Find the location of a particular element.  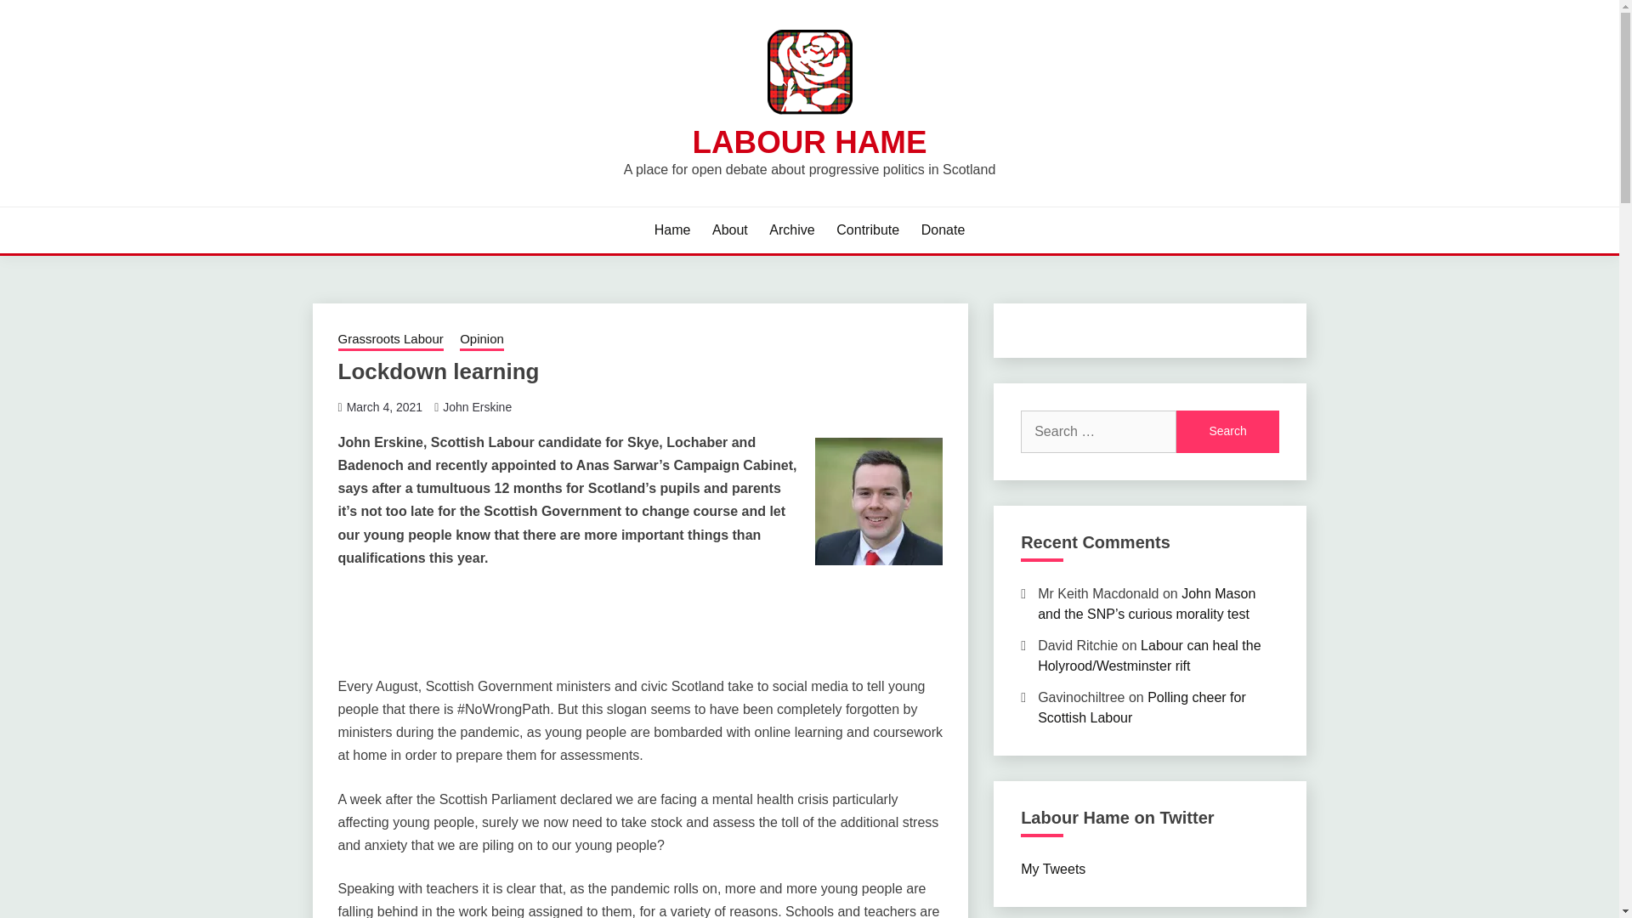

LABOUR HAME is located at coordinates (809, 141).